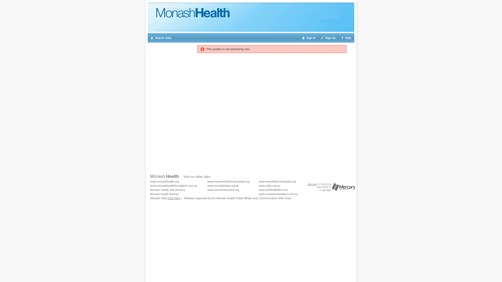 This screenshot has height=282, width=502. I want to click on www.monashhealthfoundation.com.au, so click(174, 186).